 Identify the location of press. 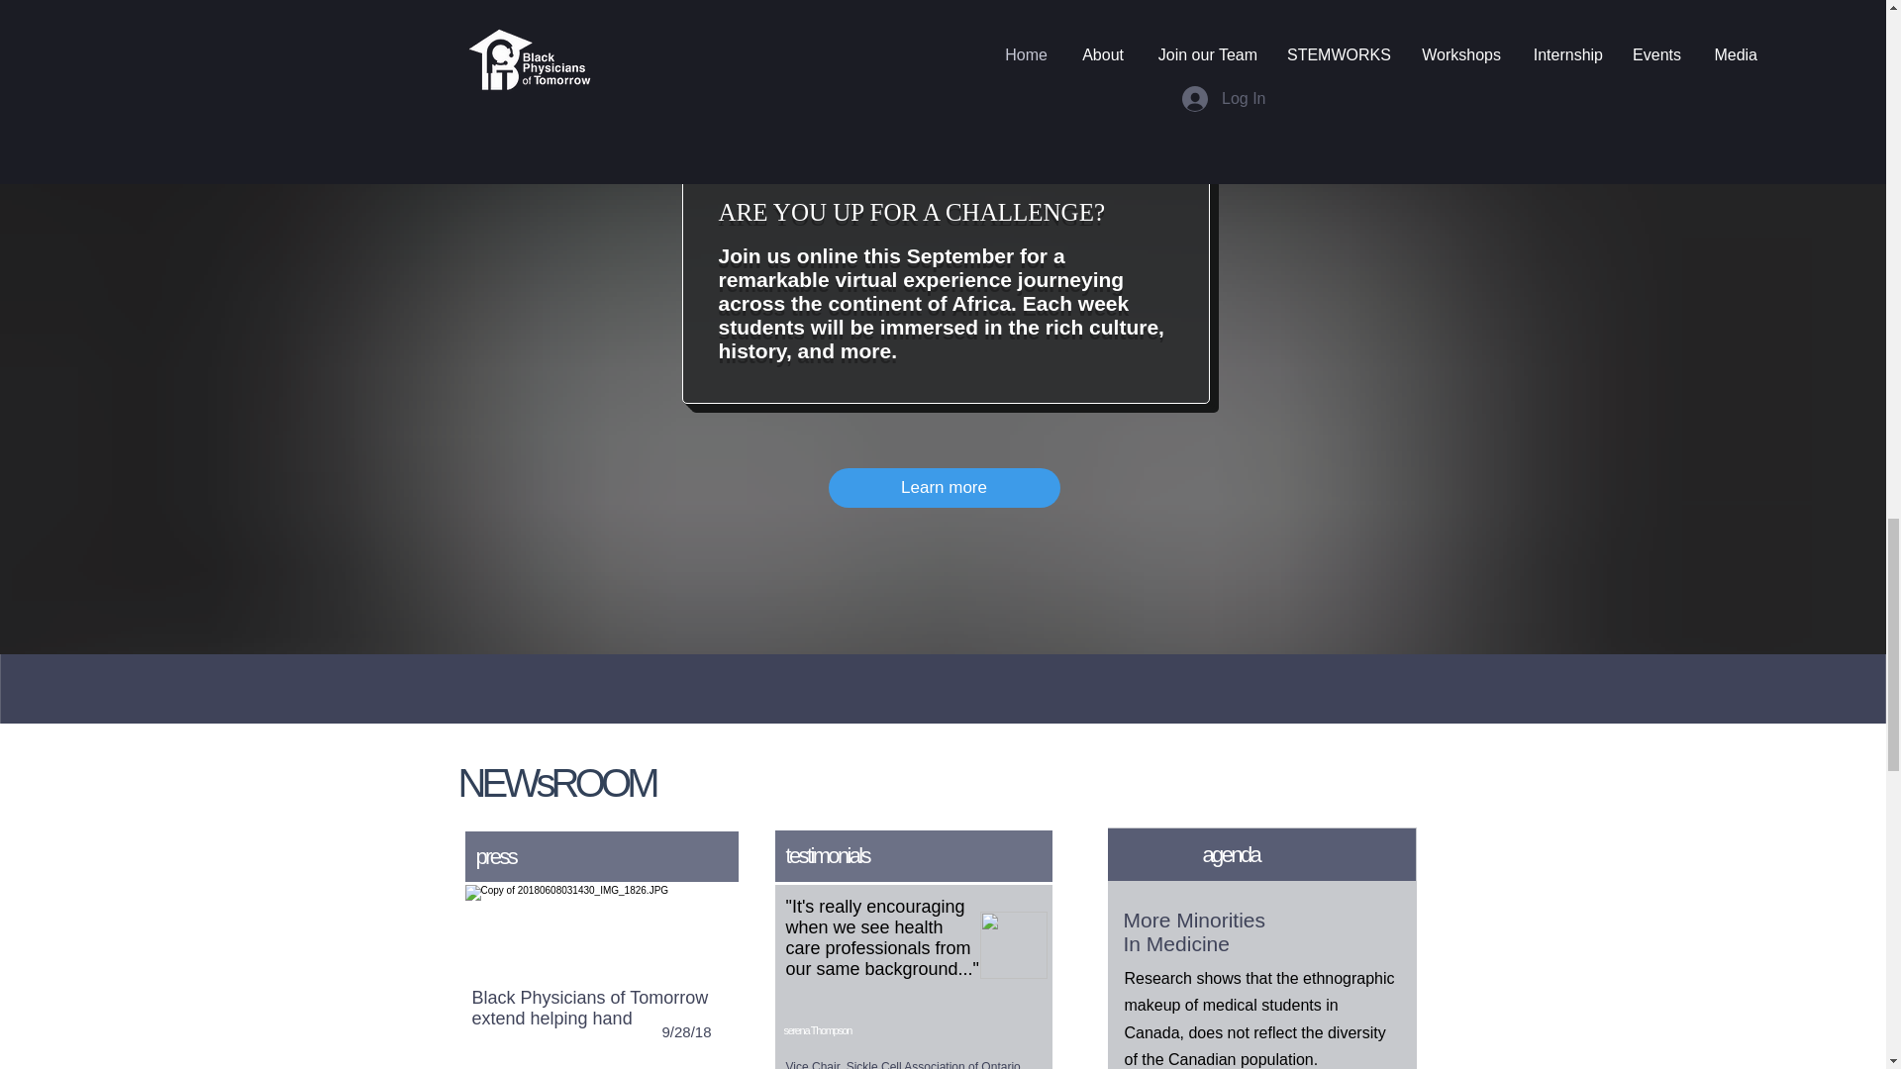
(495, 857).